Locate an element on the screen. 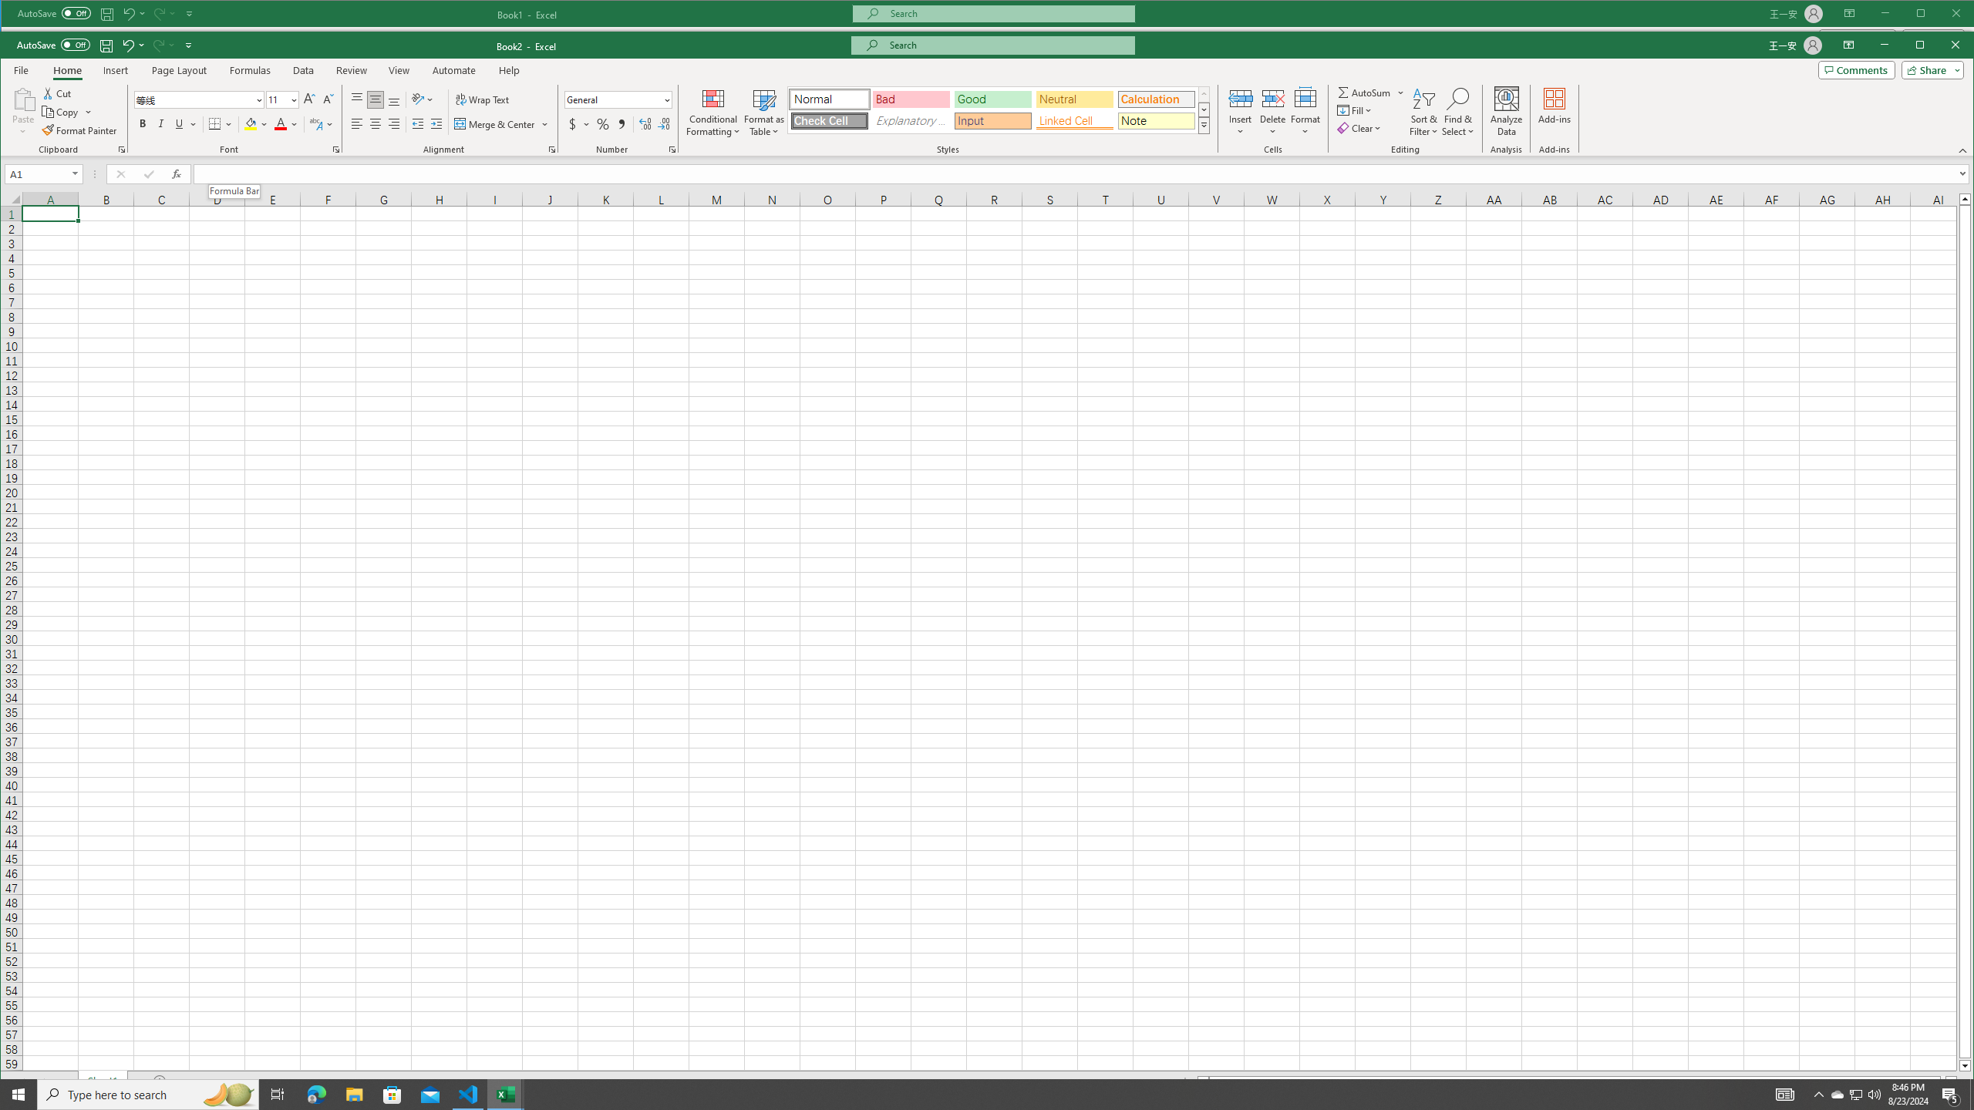 The width and height of the screenshot is (1974, 1110). Cut is located at coordinates (58, 92).